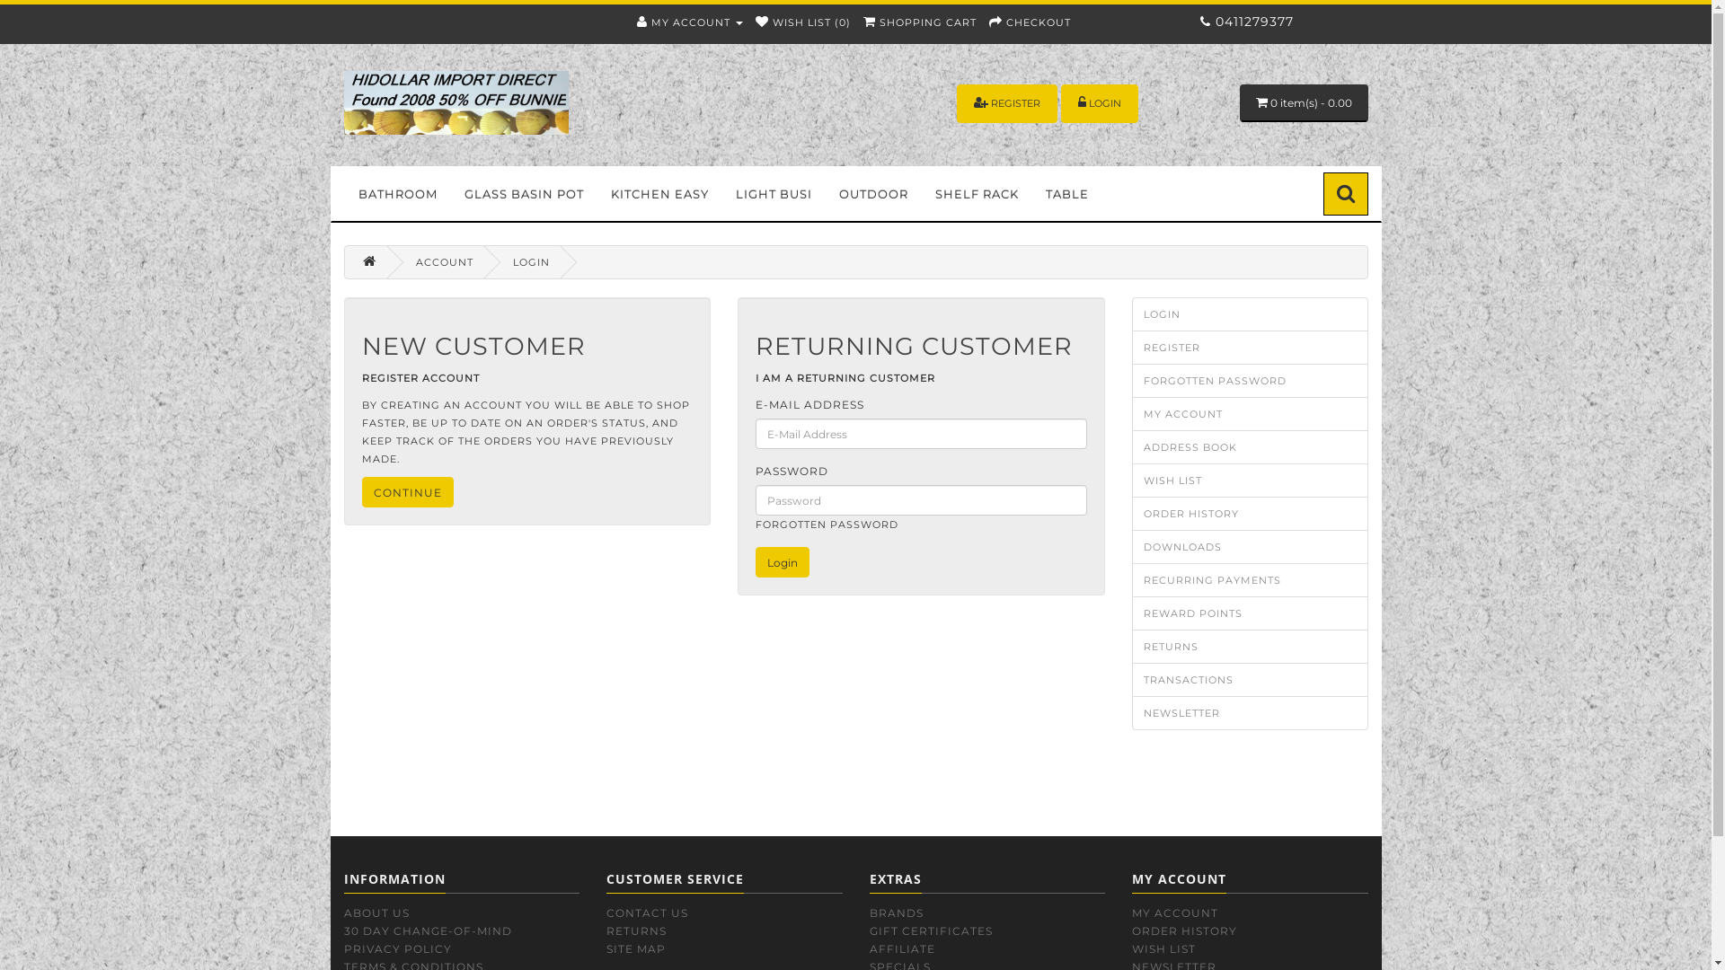  I want to click on 30 DAY CHANGE-OF-MIND, so click(428, 930).